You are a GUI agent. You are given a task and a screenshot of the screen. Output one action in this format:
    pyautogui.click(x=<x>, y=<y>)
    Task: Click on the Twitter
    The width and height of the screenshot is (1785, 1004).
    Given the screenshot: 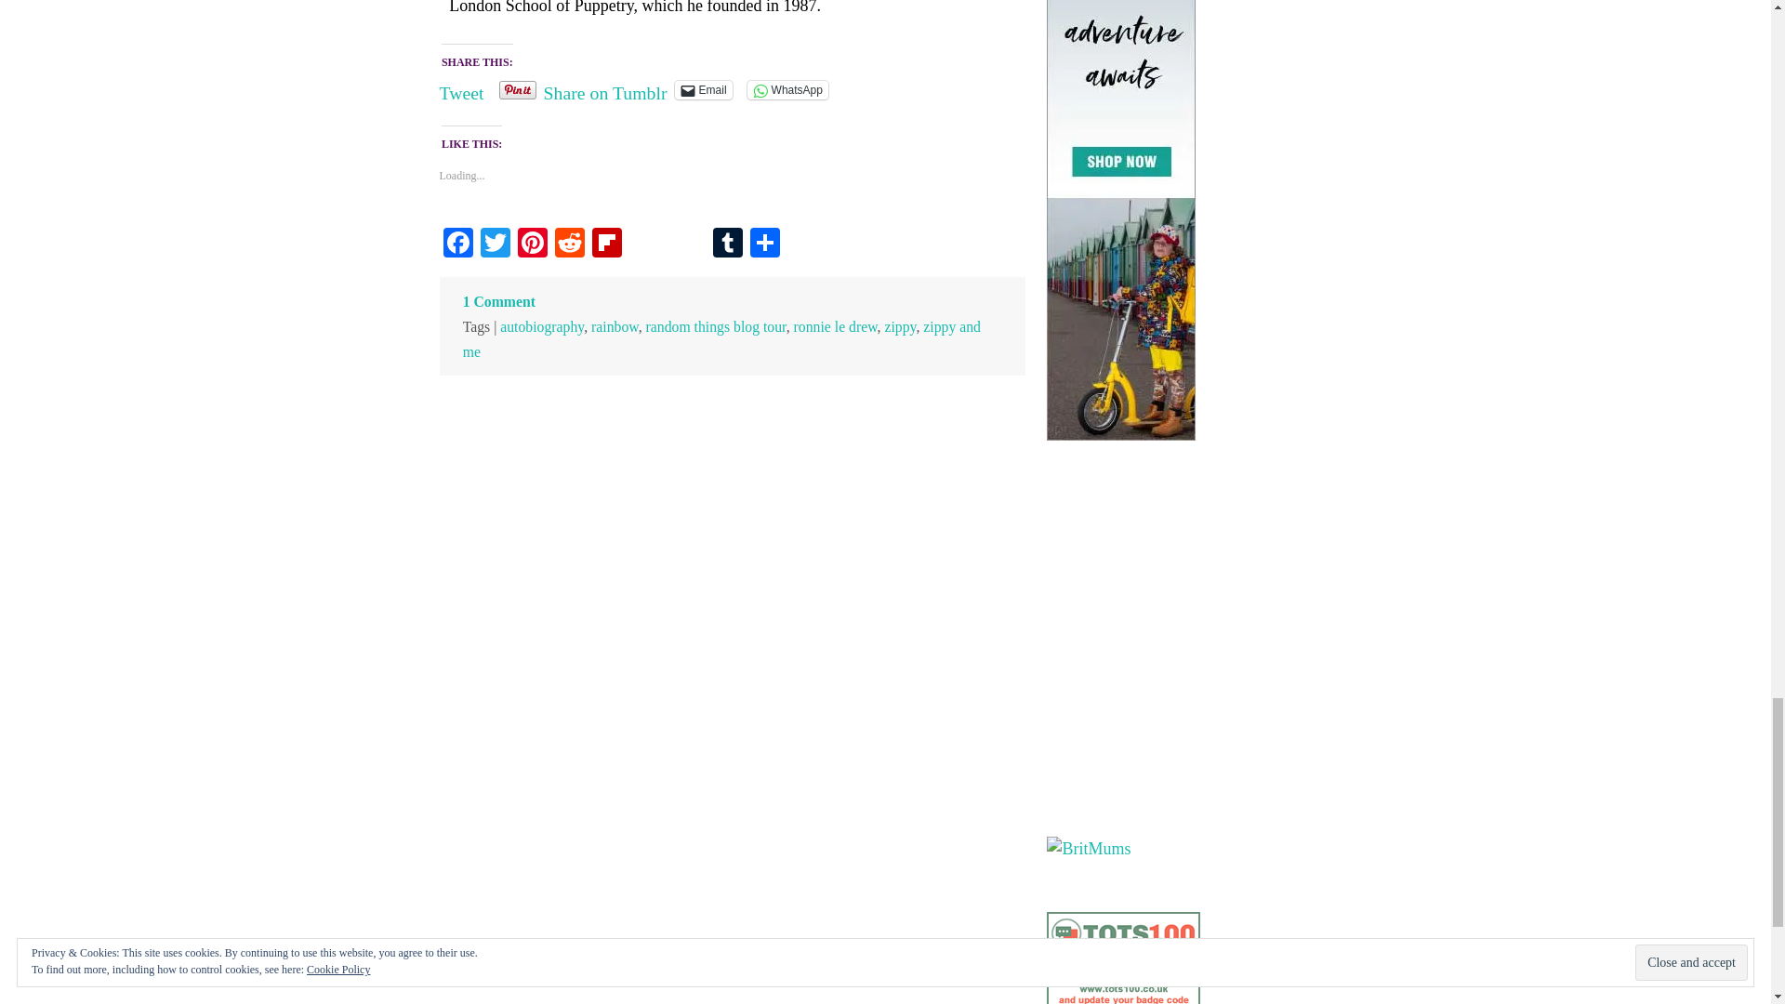 What is the action you would take?
    pyautogui.click(x=495, y=244)
    